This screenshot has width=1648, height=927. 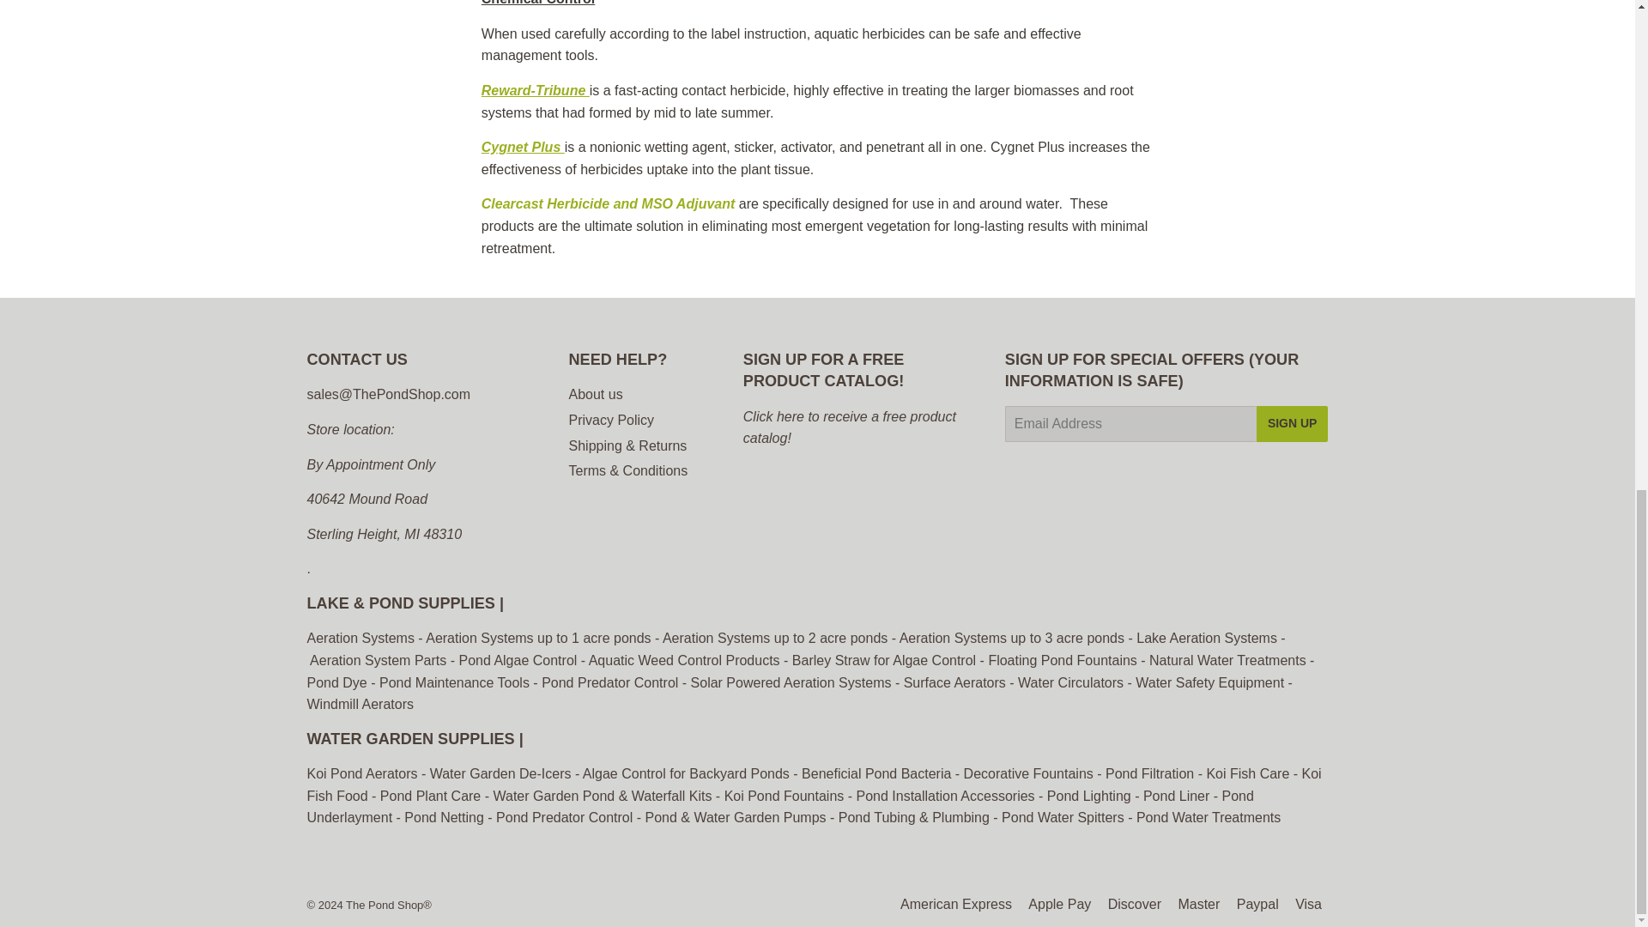 What do you see at coordinates (609, 682) in the screenshot?
I see `Predator Control` at bounding box center [609, 682].